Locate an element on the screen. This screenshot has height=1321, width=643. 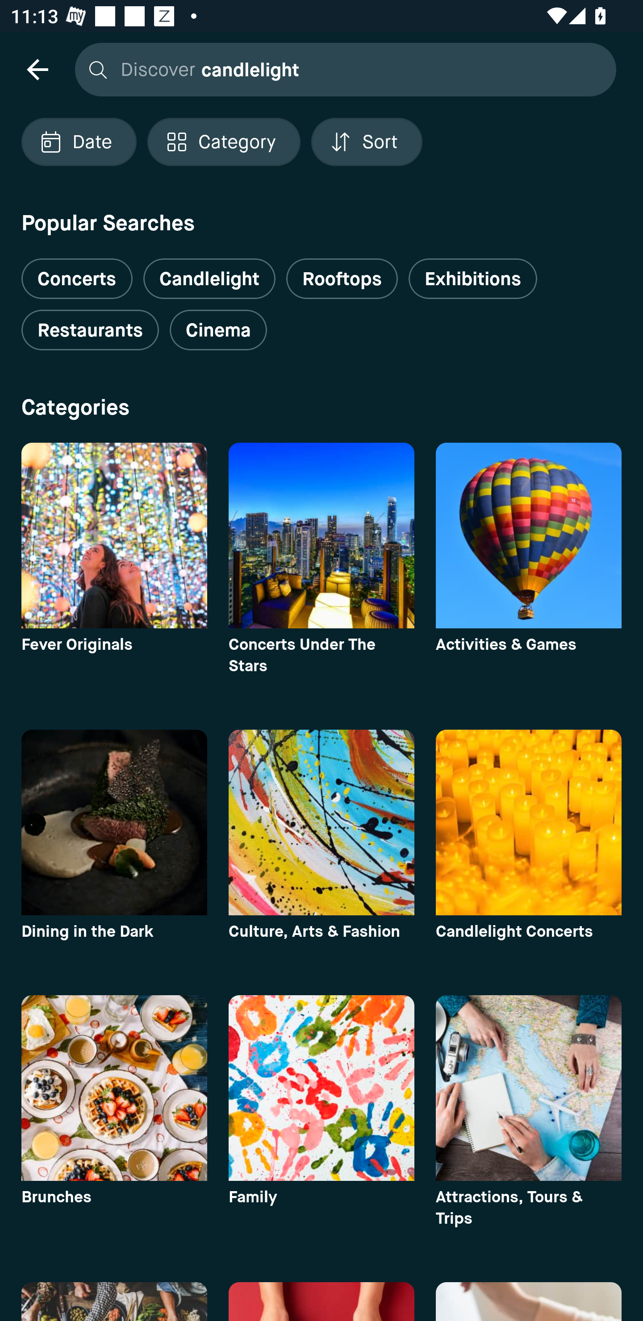
navigation icon is located at coordinates (37, 69).